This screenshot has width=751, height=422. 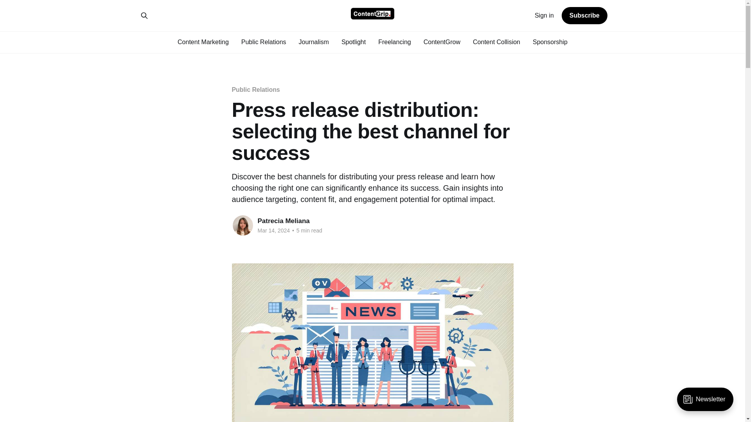 What do you see at coordinates (255, 89) in the screenshot?
I see `Public Relations` at bounding box center [255, 89].